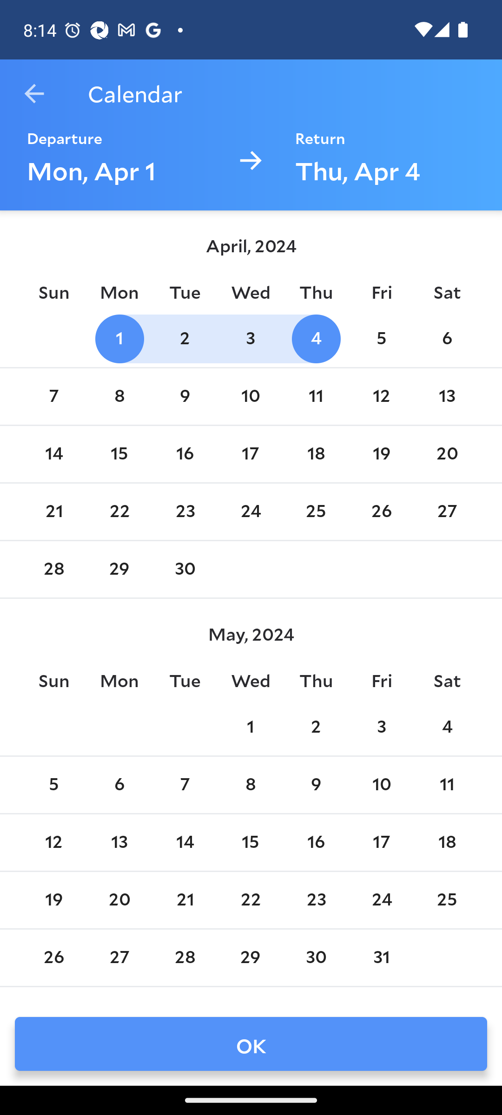 Image resolution: width=502 pixels, height=1115 pixels. What do you see at coordinates (251, 785) in the screenshot?
I see `8` at bounding box center [251, 785].